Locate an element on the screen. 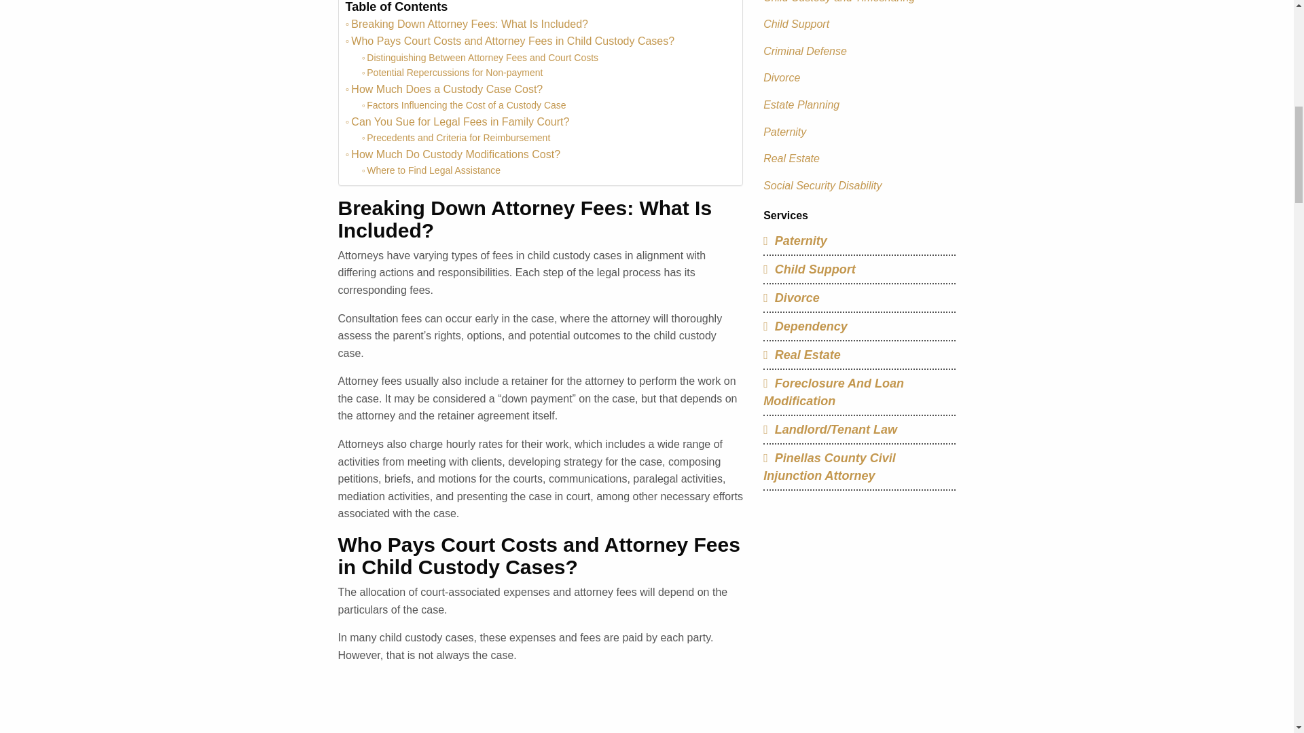 This screenshot has width=1304, height=733. Can You Sue for Legal Fees in Family Court? is located at coordinates (456, 122).